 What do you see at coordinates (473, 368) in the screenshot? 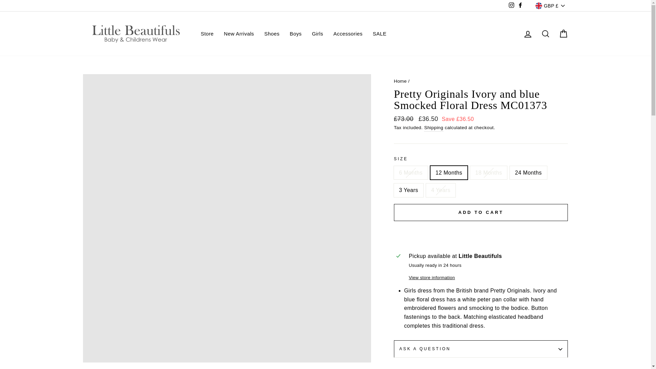
I see `Pin on Pinterest` at bounding box center [473, 368].